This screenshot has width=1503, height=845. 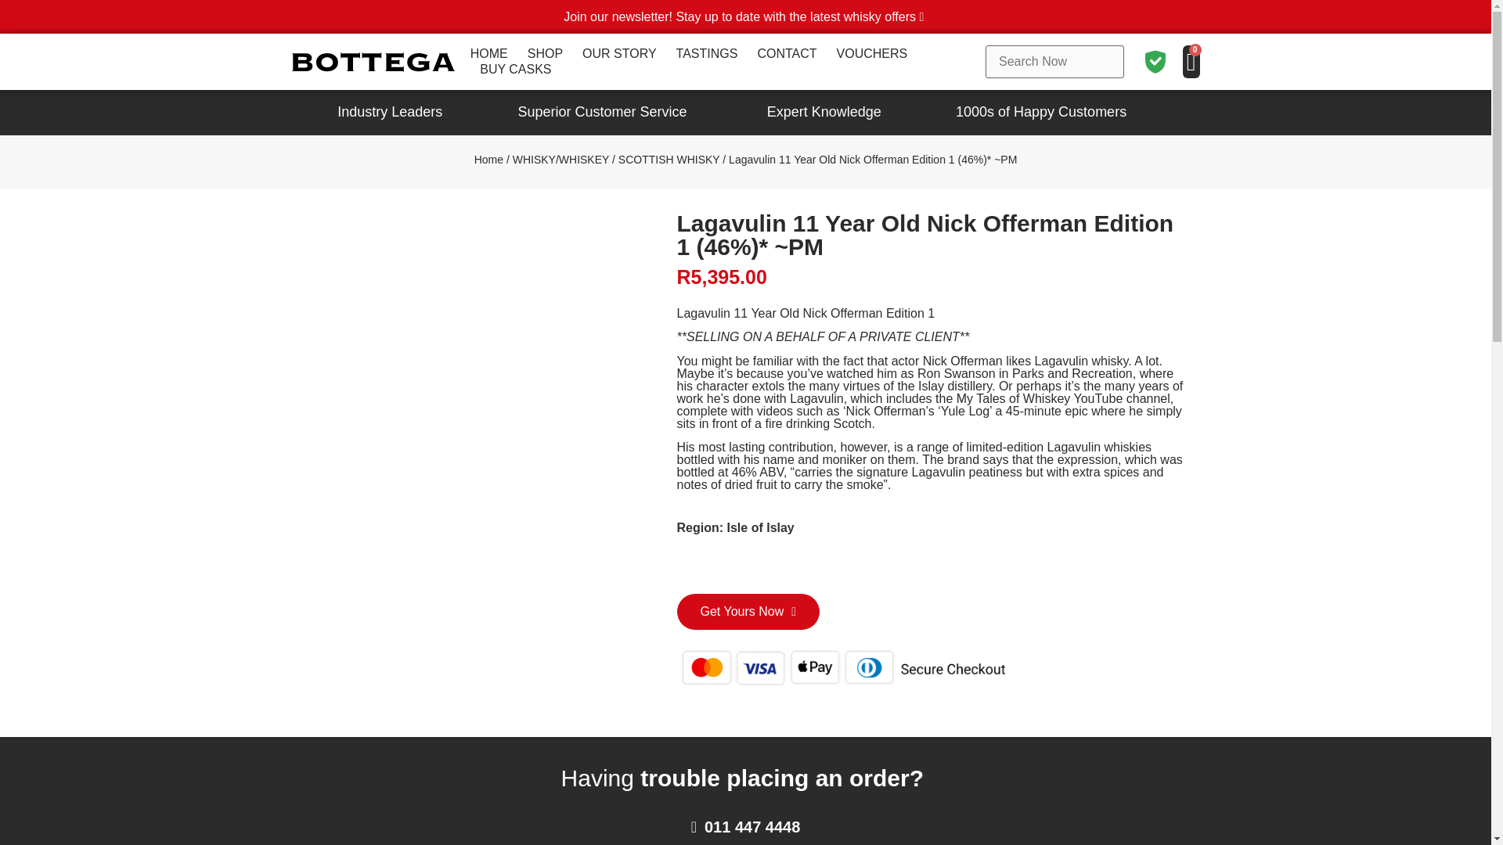 I want to click on VOUCHERS, so click(x=872, y=53).